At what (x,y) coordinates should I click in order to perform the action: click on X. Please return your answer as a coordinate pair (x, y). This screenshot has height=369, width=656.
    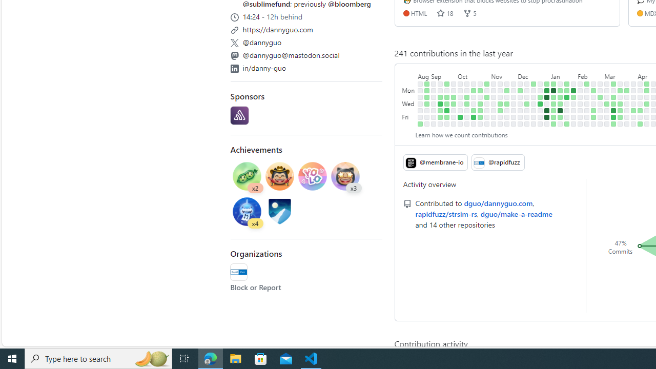
    Looking at the image, I should click on (234, 43).